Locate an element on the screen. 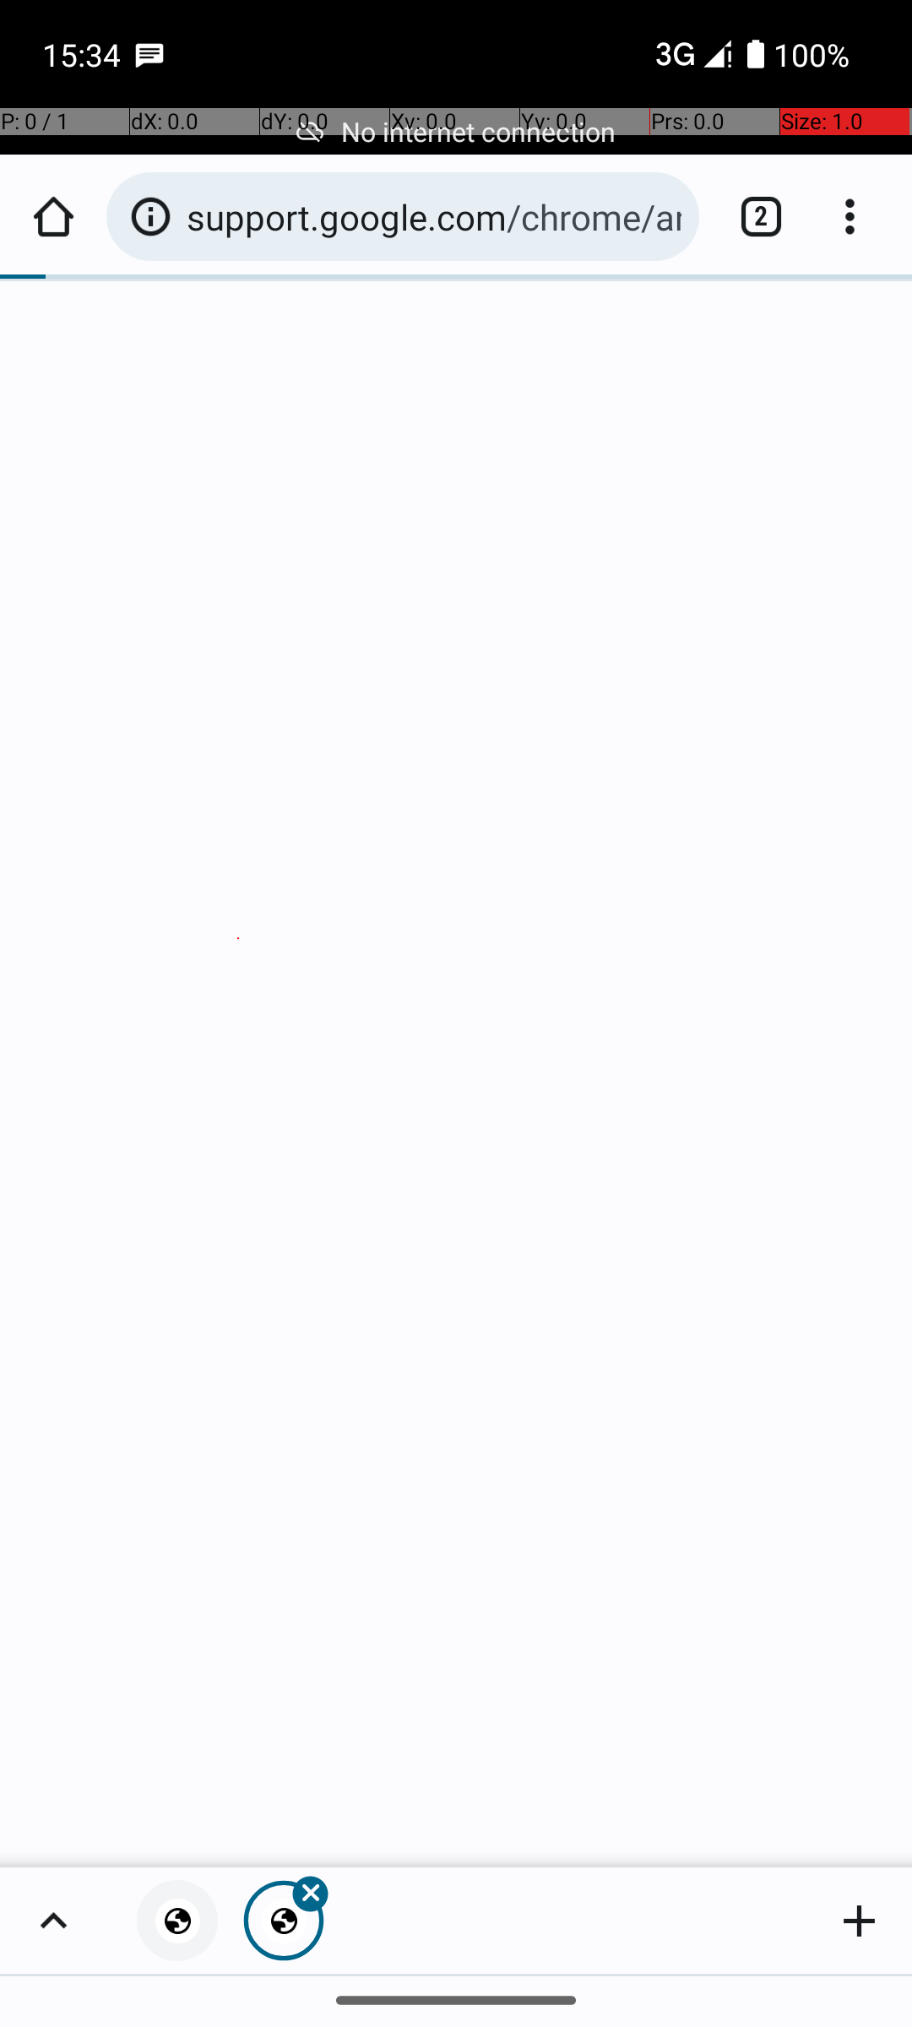  support.google.com/chrome/answer/6098869#-201 is located at coordinates (434, 216).